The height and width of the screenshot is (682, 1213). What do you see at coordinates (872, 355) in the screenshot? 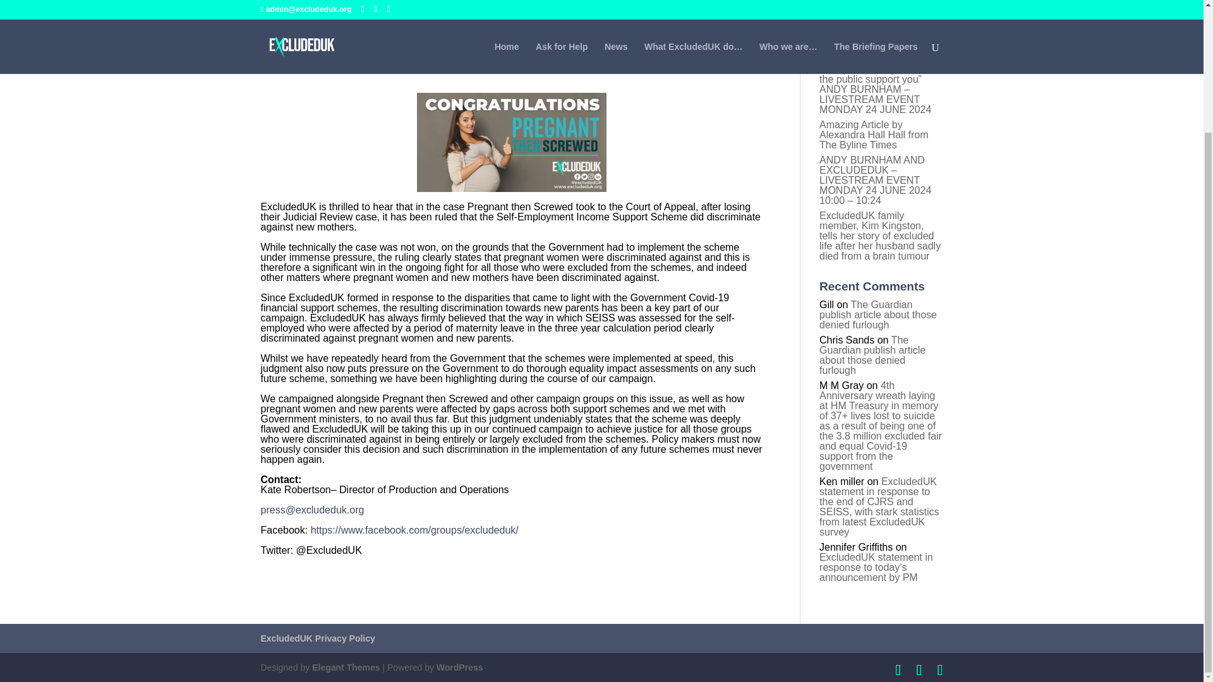
I see `The Guardian publish article about those denied furlough` at bounding box center [872, 355].